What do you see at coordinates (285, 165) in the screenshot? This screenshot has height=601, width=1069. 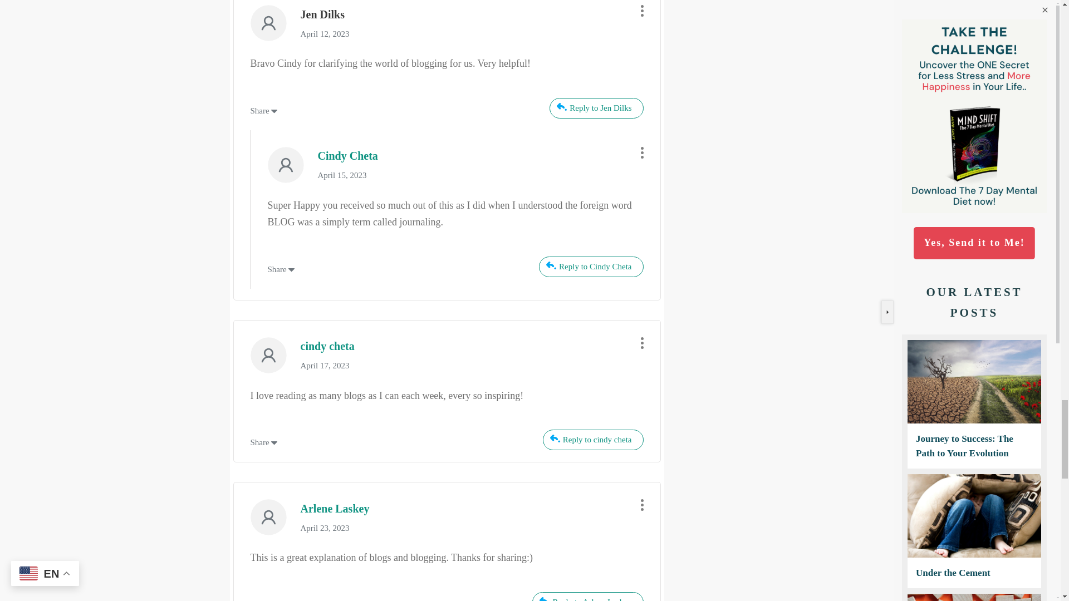 I see `Comment Author Image` at bounding box center [285, 165].